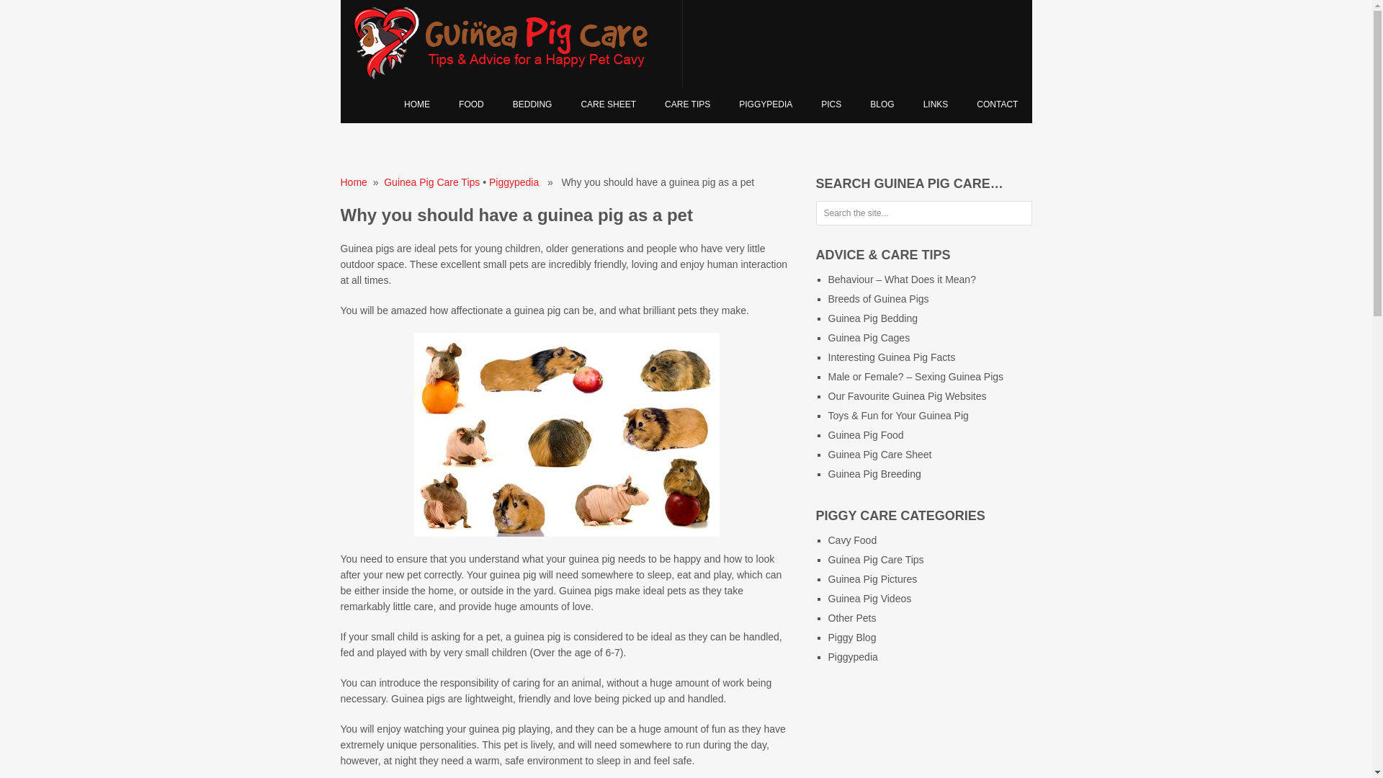  Describe the element at coordinates (874, 474) in the screenshot. I see `Guinea Pig Breeding` at that location.